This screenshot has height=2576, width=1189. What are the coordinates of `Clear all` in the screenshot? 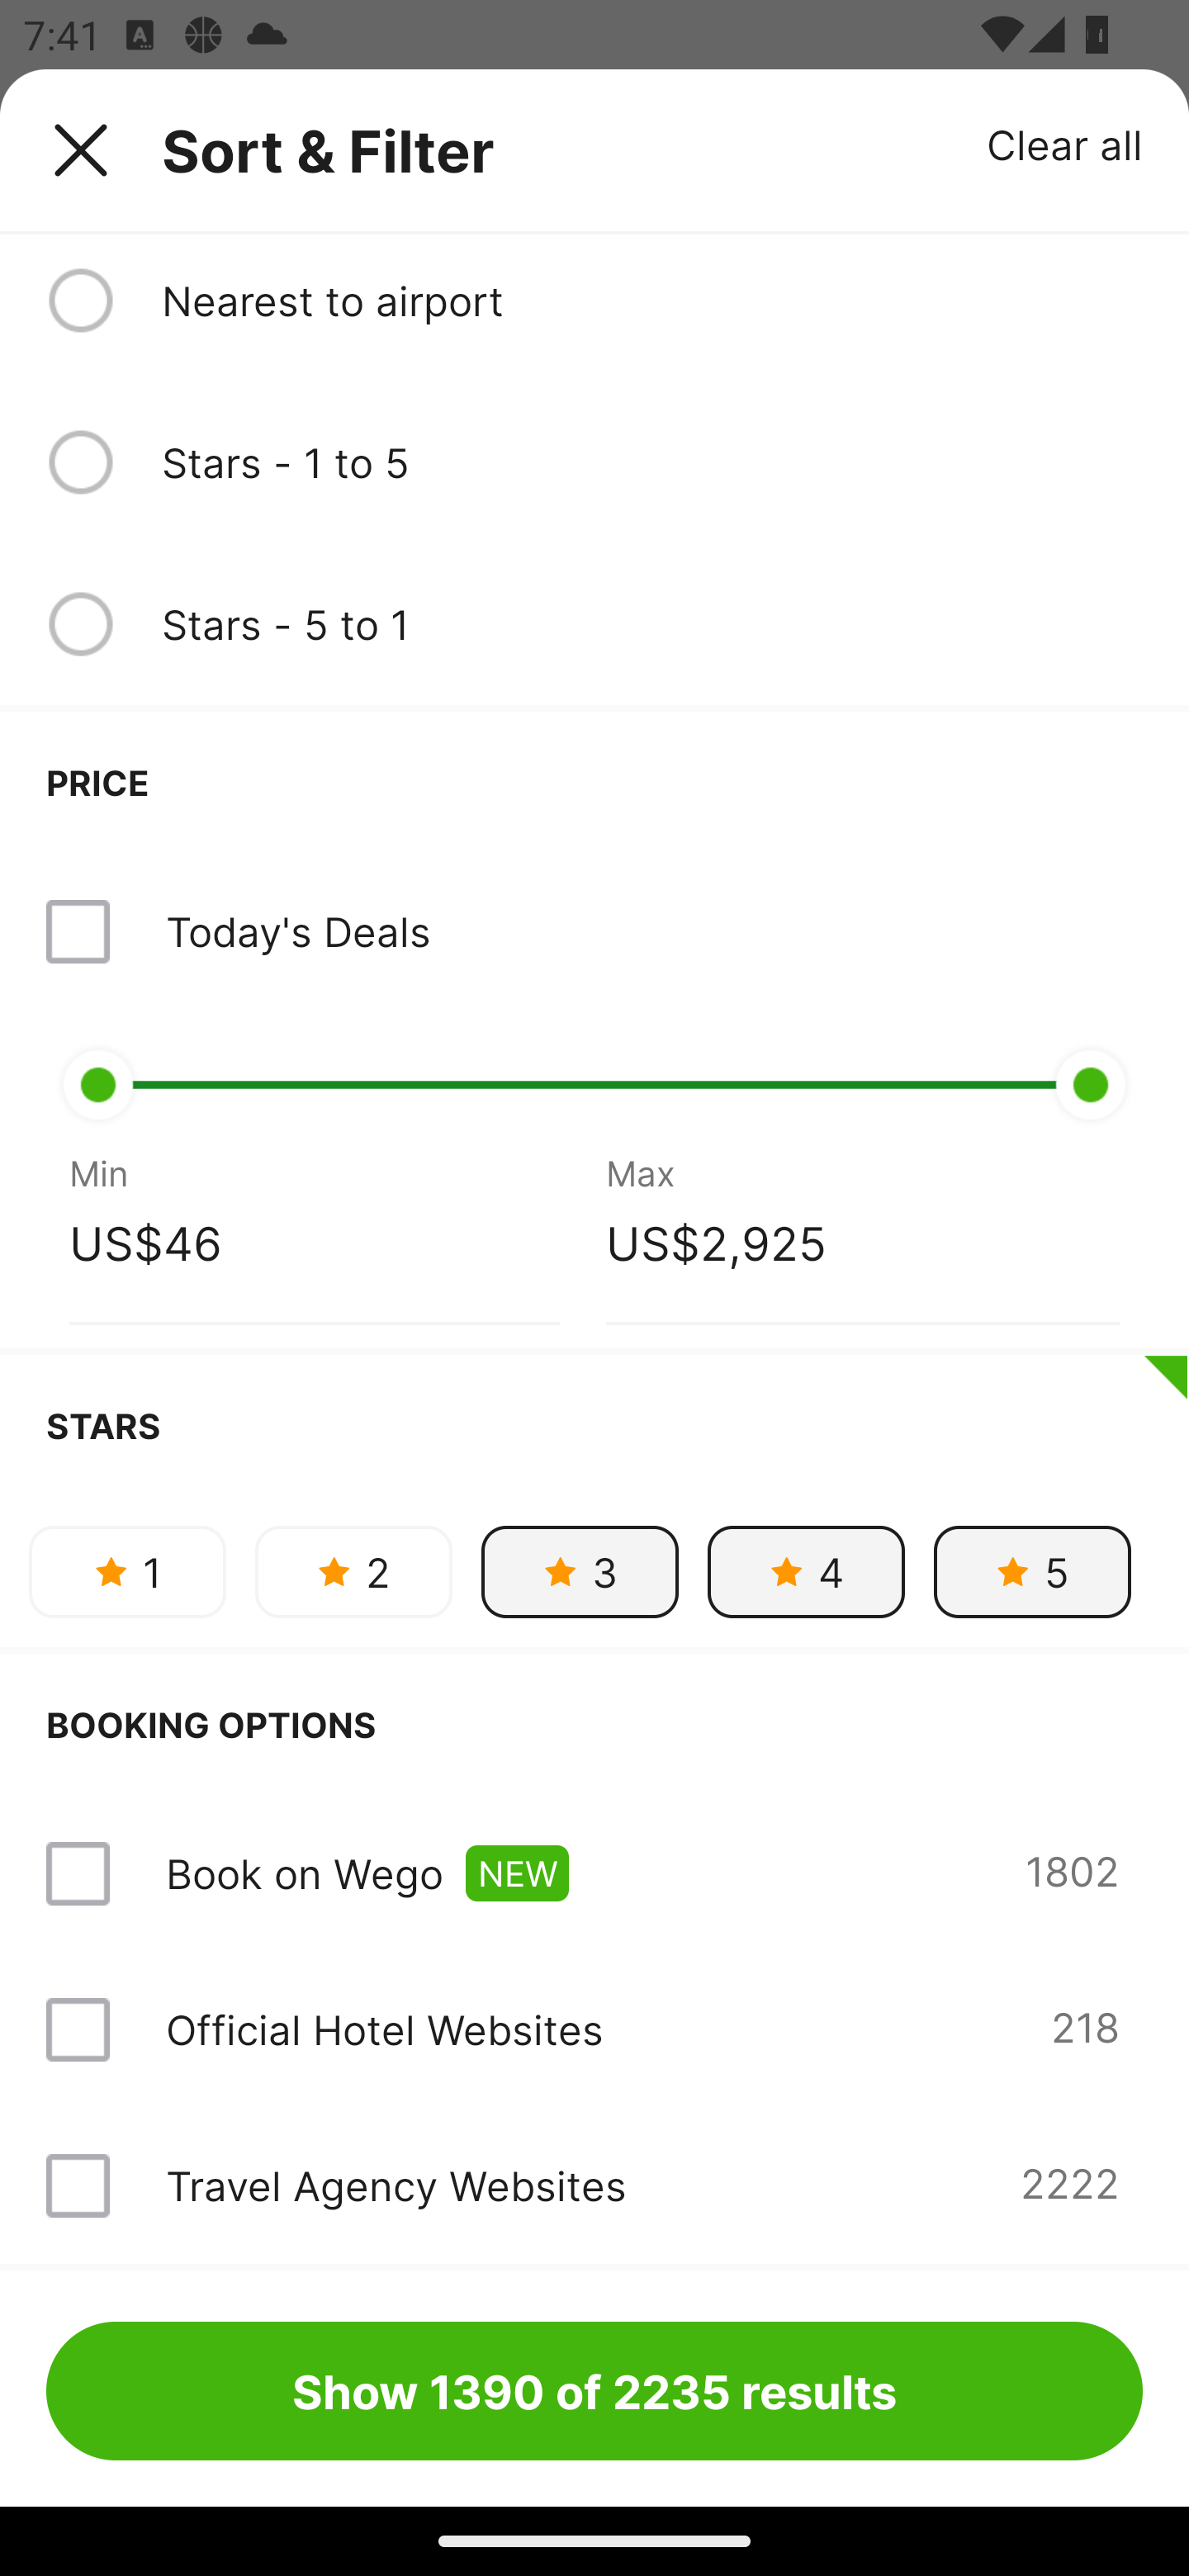 It's located at (1065, 144).